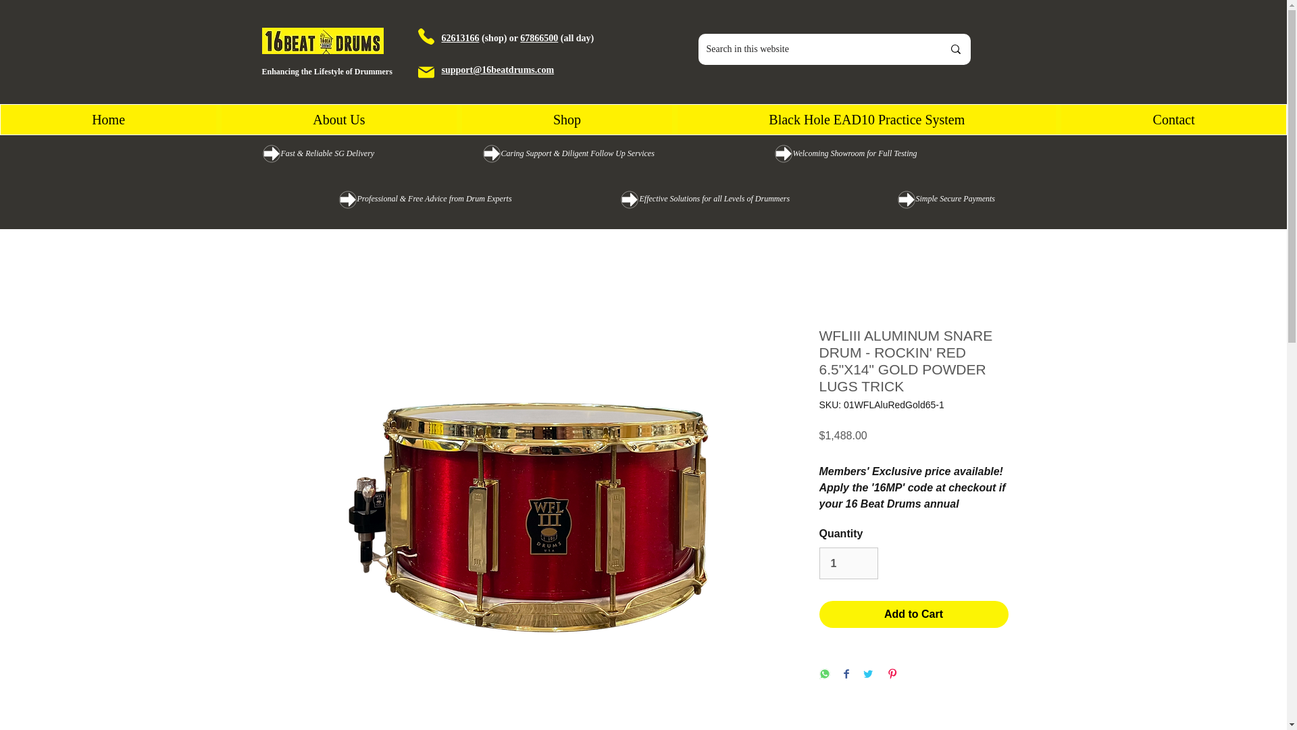 This screenshot has width=1297, height=730. I want to click on 67866500, so click(538, 38).